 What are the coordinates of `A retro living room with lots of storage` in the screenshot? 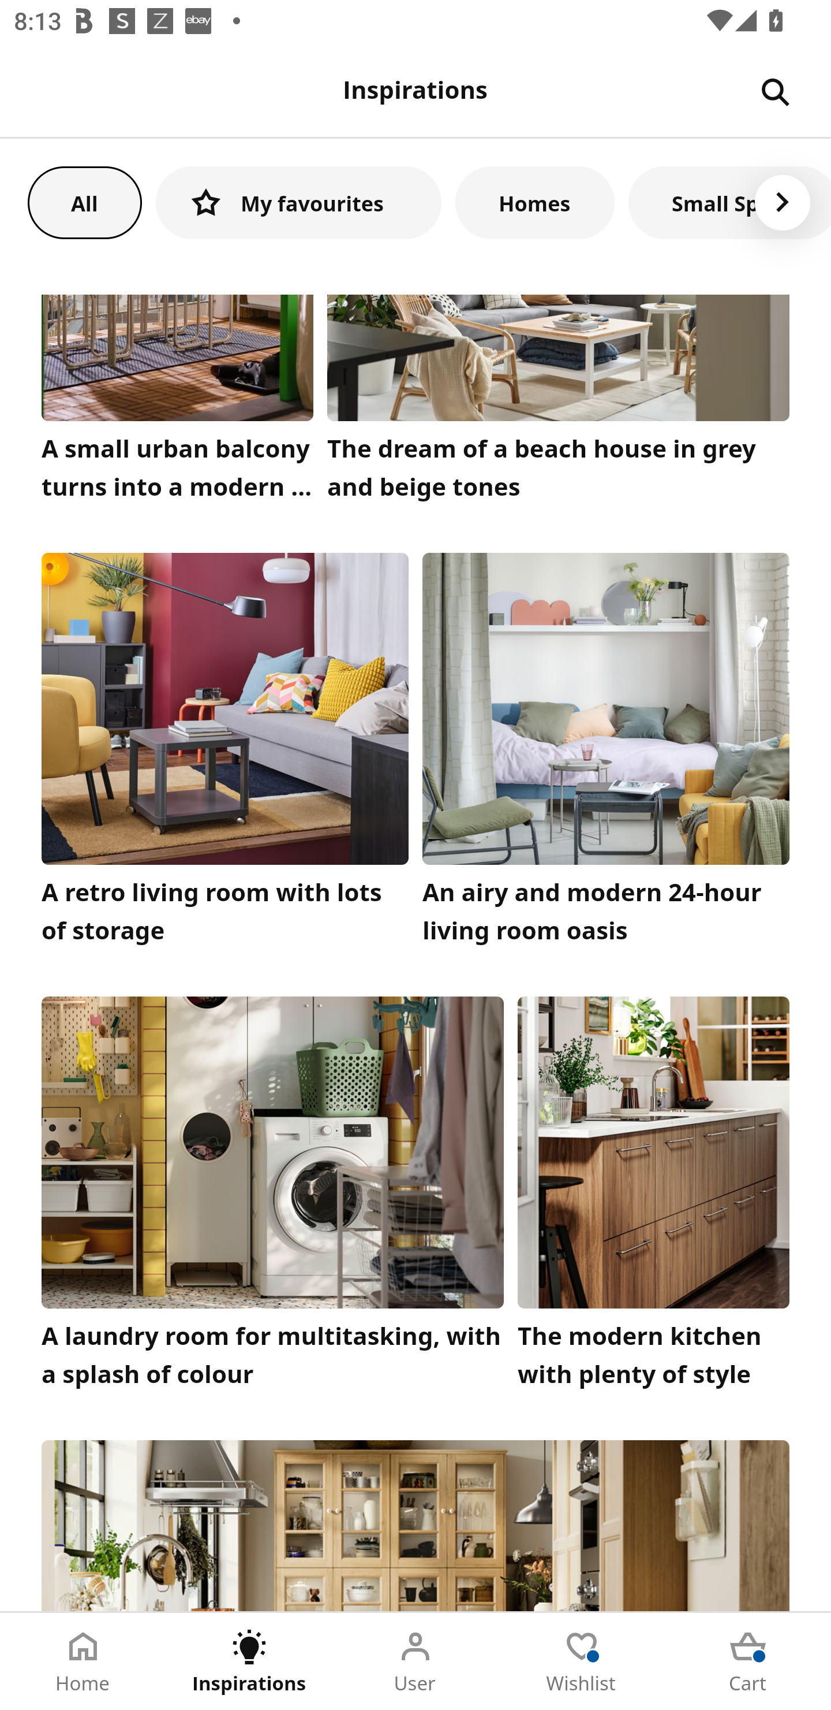 It's located at (225, 753).